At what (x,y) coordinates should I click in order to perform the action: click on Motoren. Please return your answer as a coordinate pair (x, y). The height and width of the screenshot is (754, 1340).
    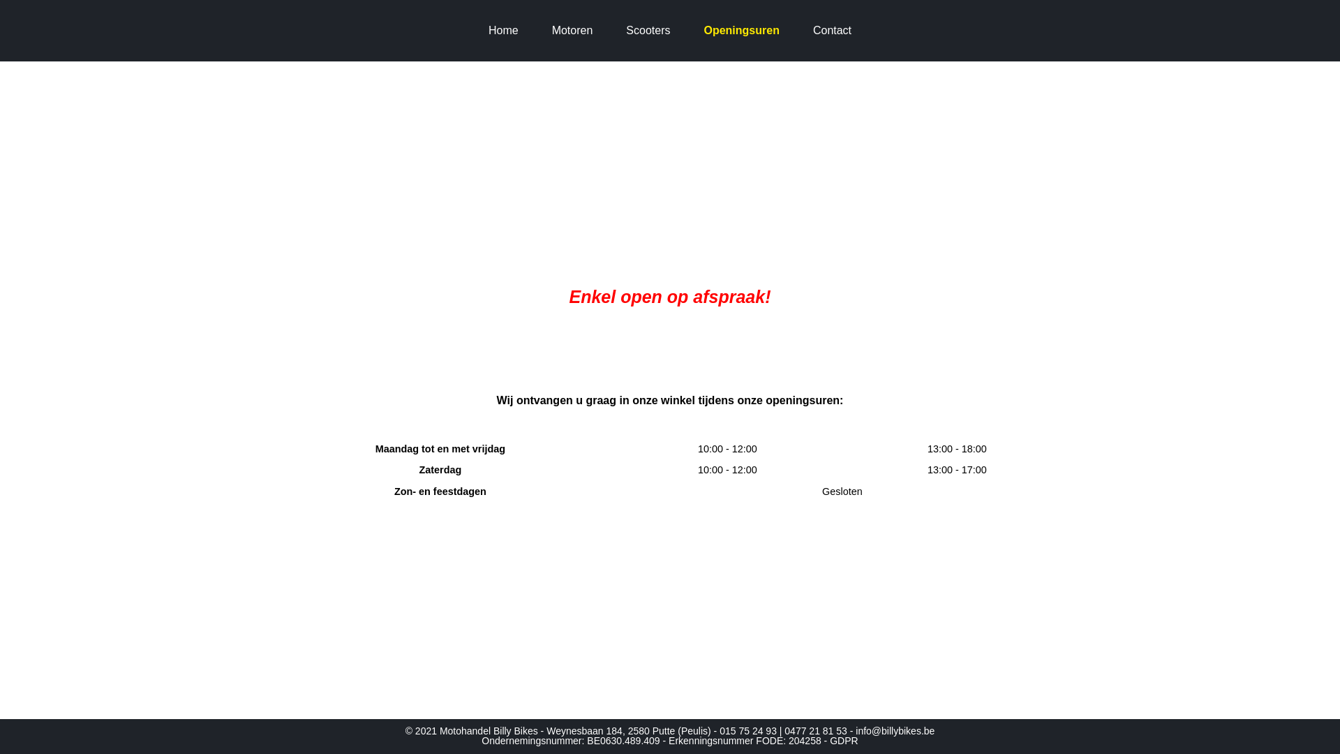
    Looking at the image, I should click on (572, 31).